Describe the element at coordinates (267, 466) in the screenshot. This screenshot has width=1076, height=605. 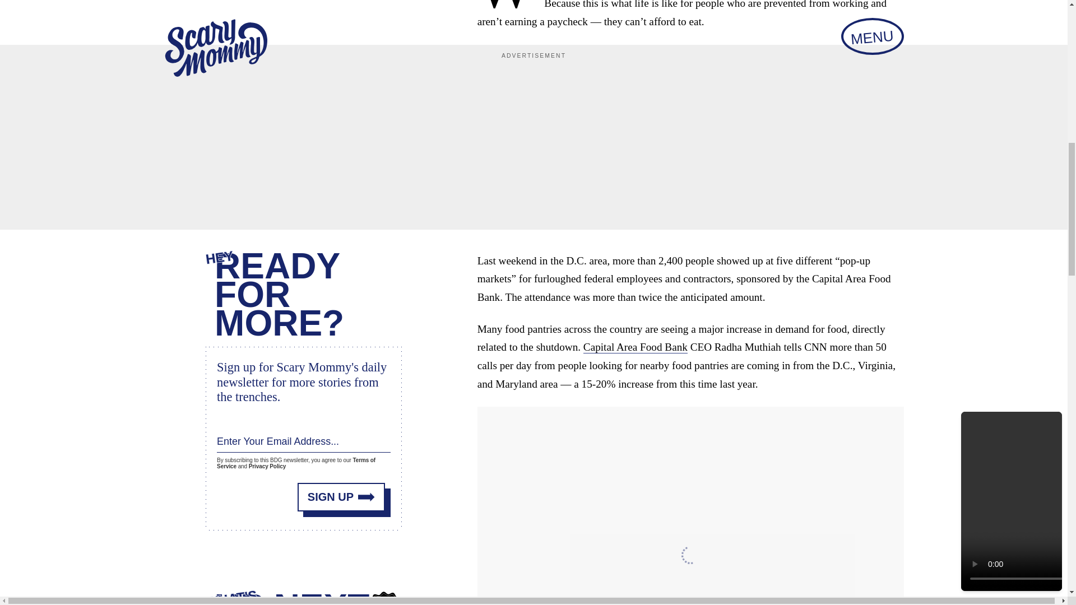
I see `Privacy Policy` at that location.